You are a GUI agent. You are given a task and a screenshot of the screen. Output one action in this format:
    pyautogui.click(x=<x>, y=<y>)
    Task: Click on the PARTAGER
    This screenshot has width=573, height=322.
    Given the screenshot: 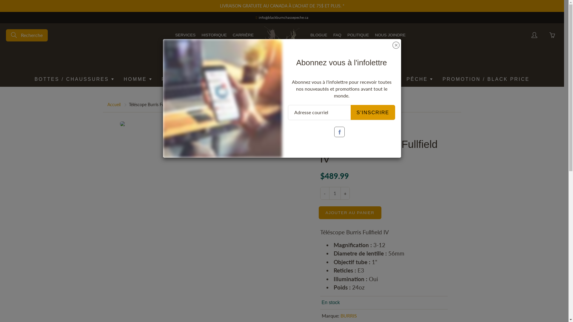 What is the action you would take?
    pyautogui.click(x=208, y=146)
    